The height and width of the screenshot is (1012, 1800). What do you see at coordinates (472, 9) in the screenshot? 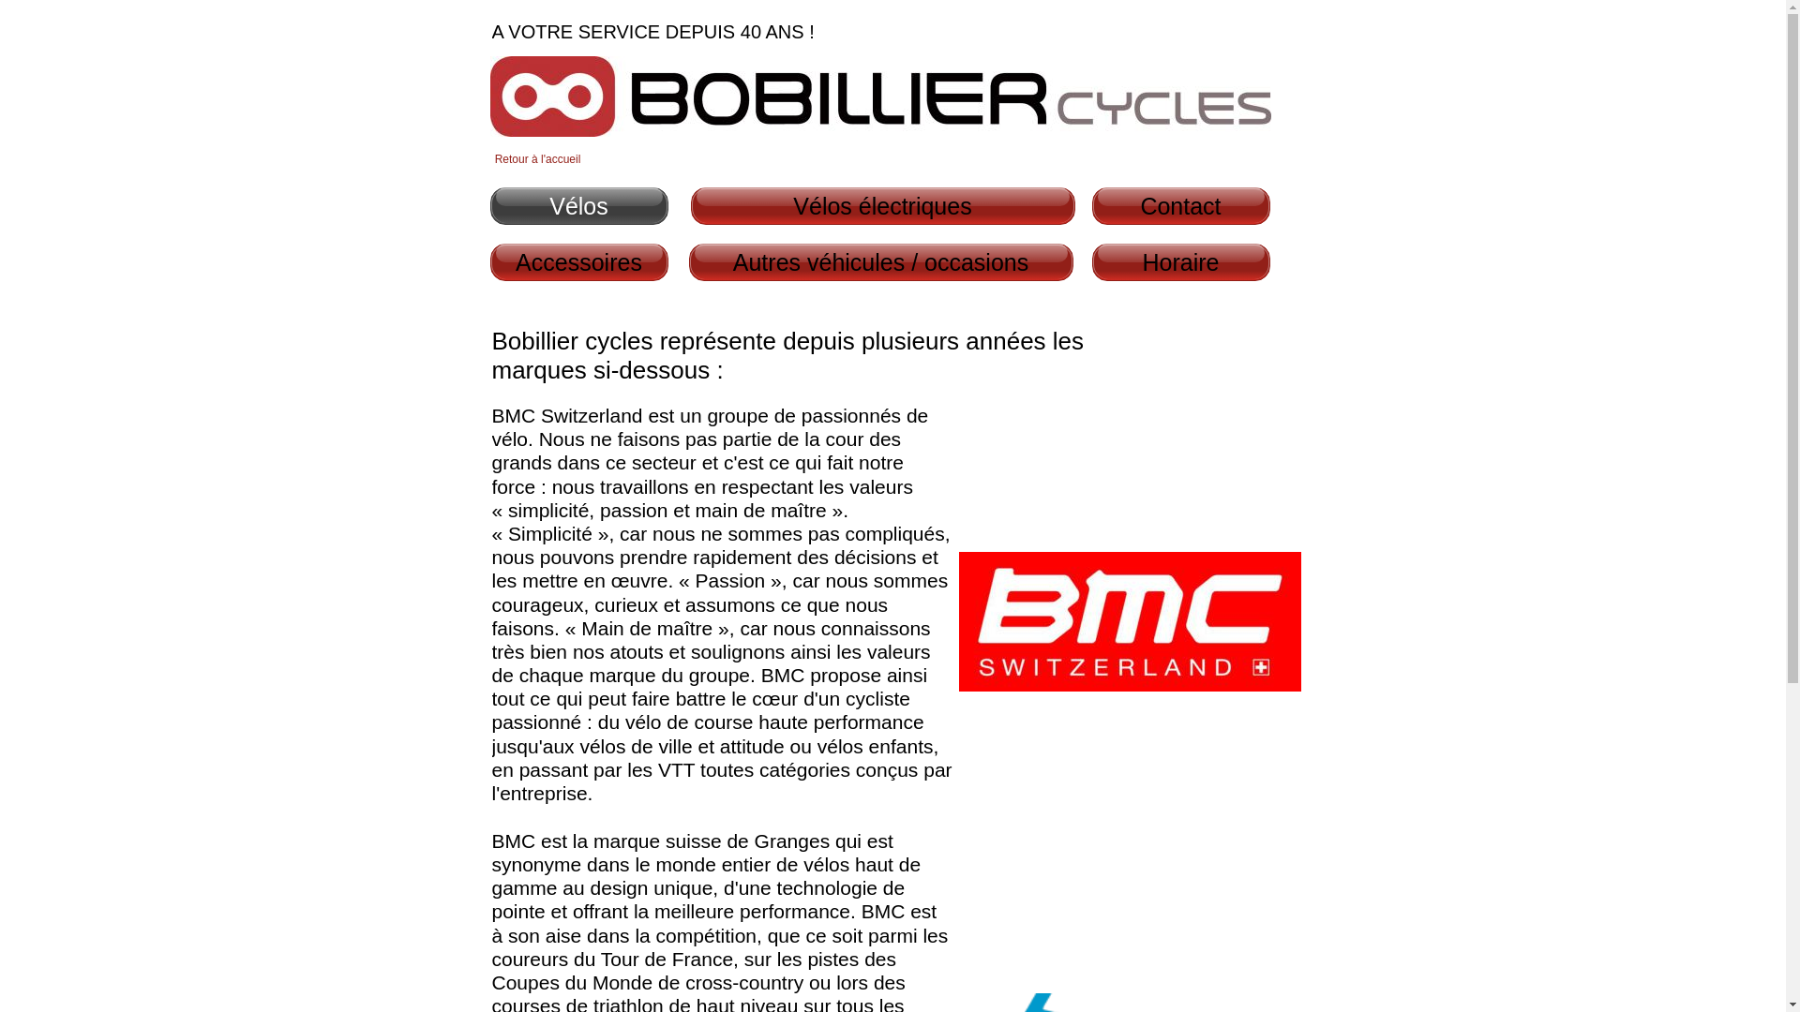
I see ` ` at bounding box center [472, 9].